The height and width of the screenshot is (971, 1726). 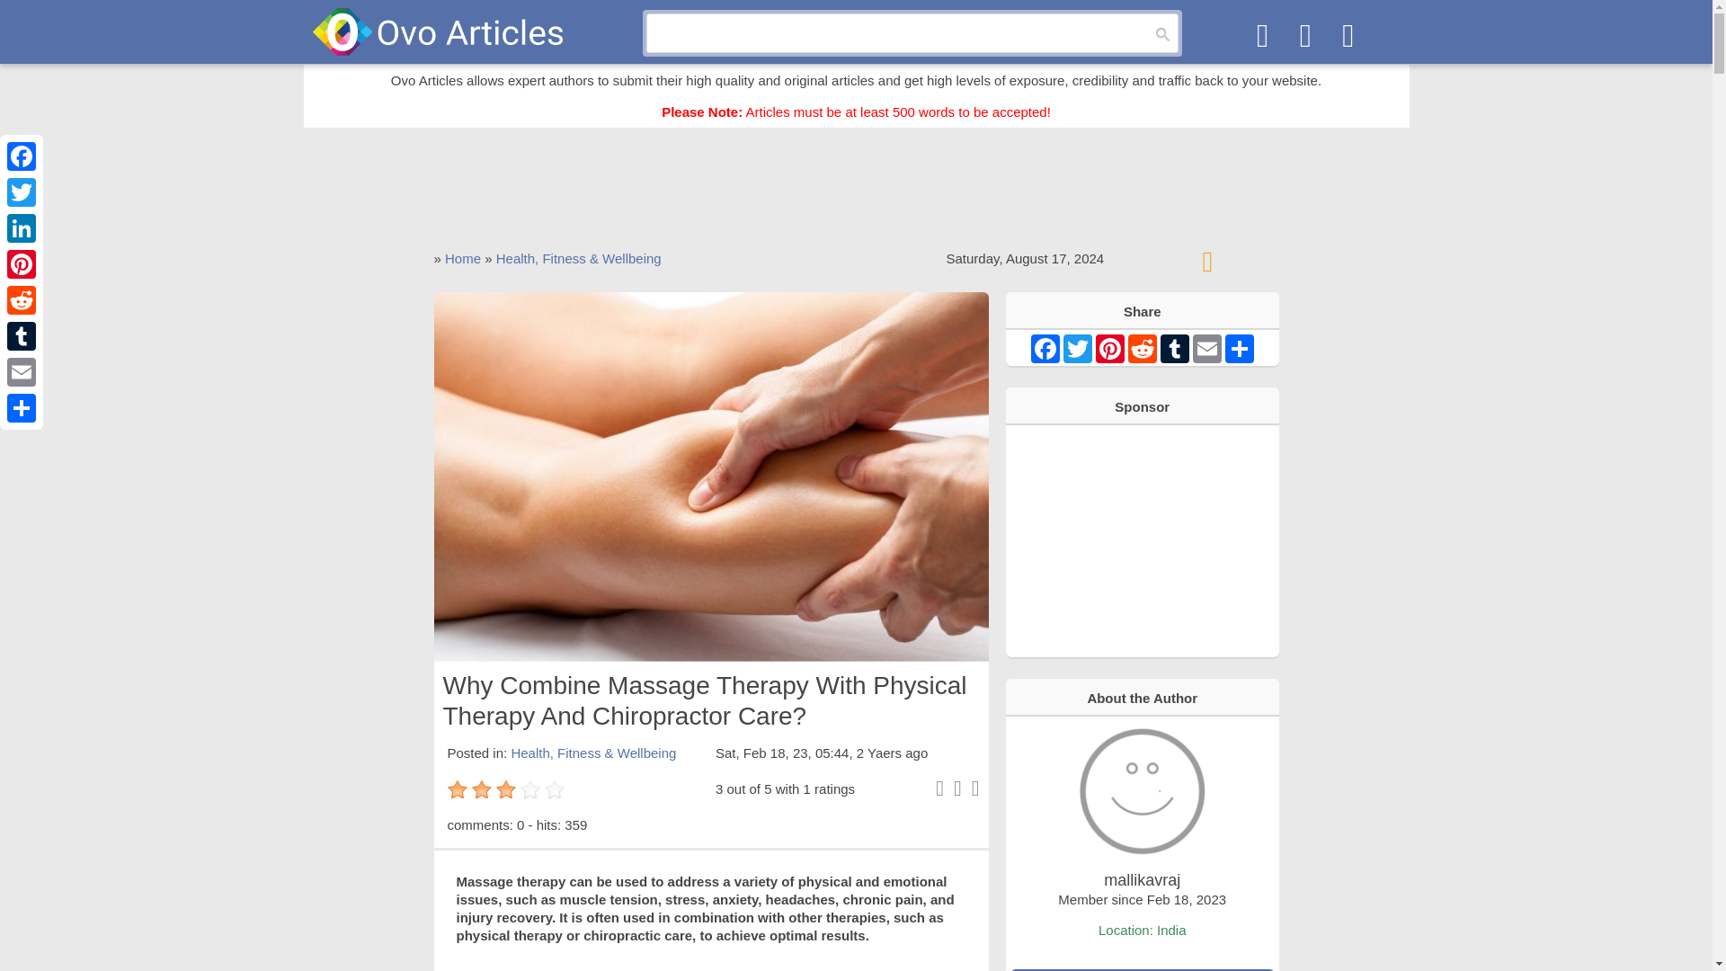 What do you see at coordinates (22, 300) in the screenshot?
I see `Reddit` at bounding box center [22, 300].